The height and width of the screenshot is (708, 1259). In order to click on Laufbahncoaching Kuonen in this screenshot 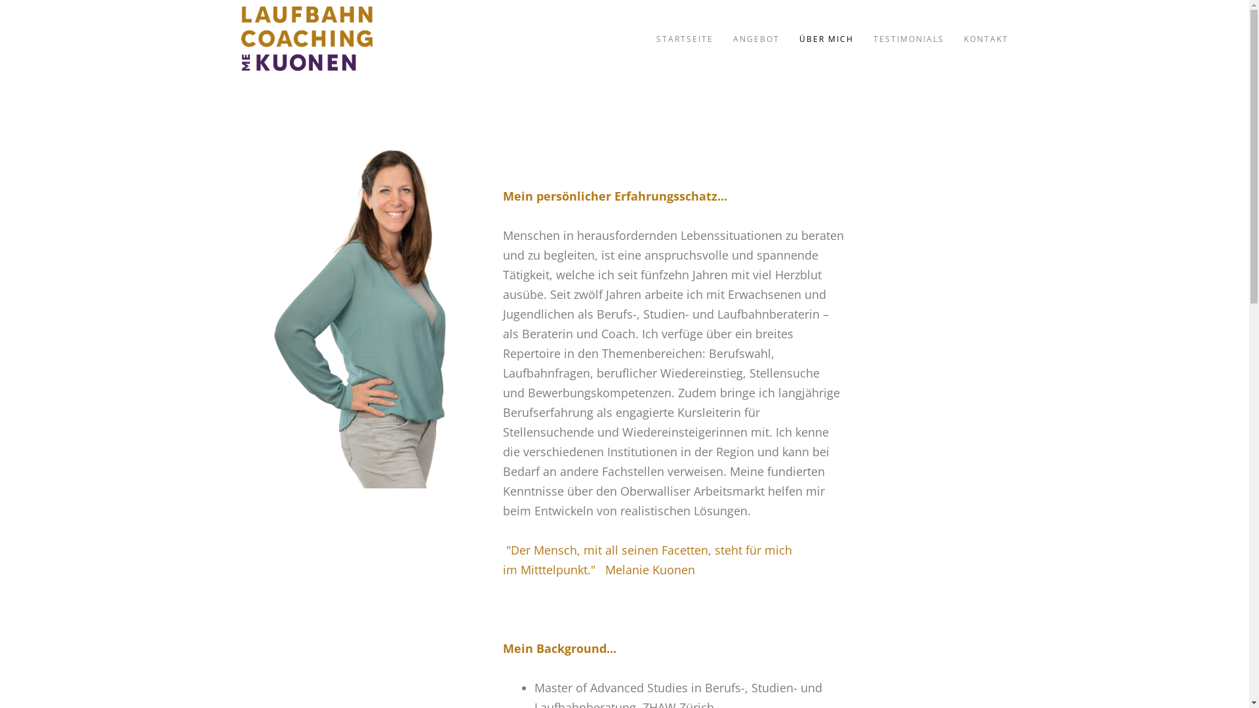, I will do `click(307, 39)`.